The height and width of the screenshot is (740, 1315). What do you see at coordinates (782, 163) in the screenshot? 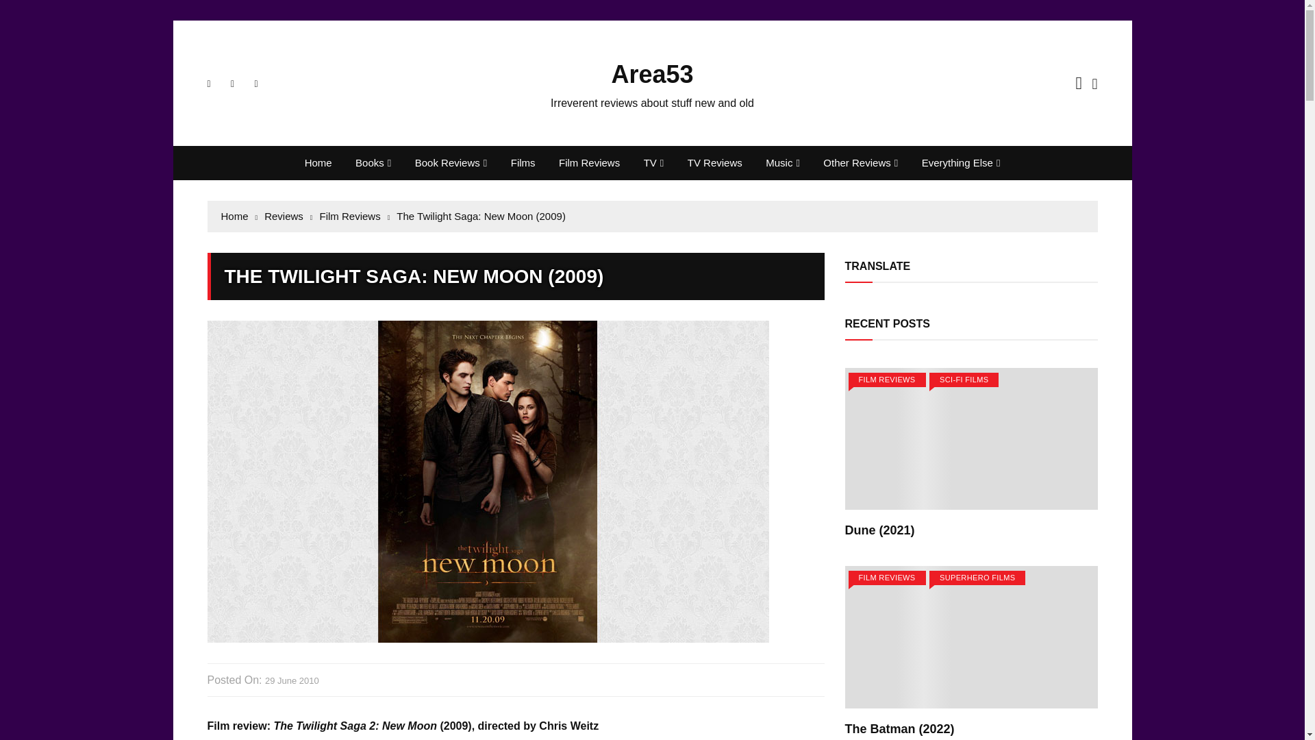
I see `Music` at bounding box center [782, 163].